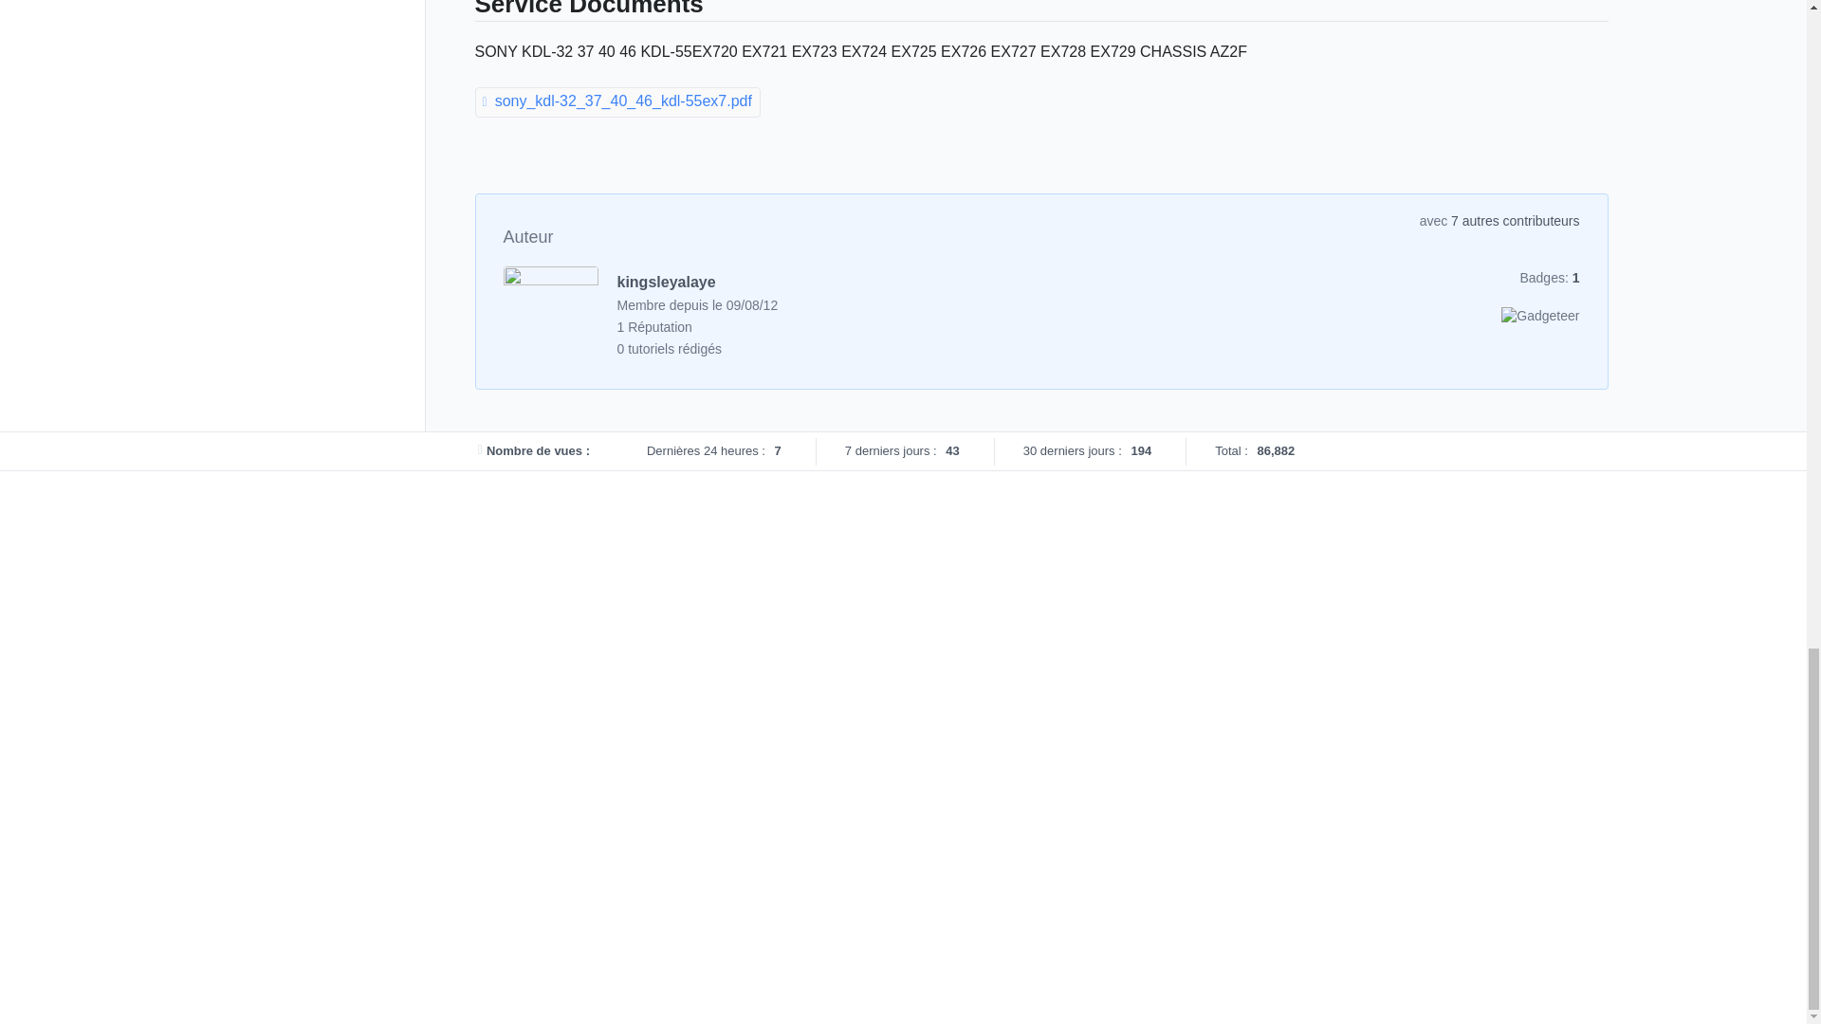  What do you see at coordinates (666, 282) in the screenshot?
I see `kingsleyalaye` at bounding box center [666, 282].